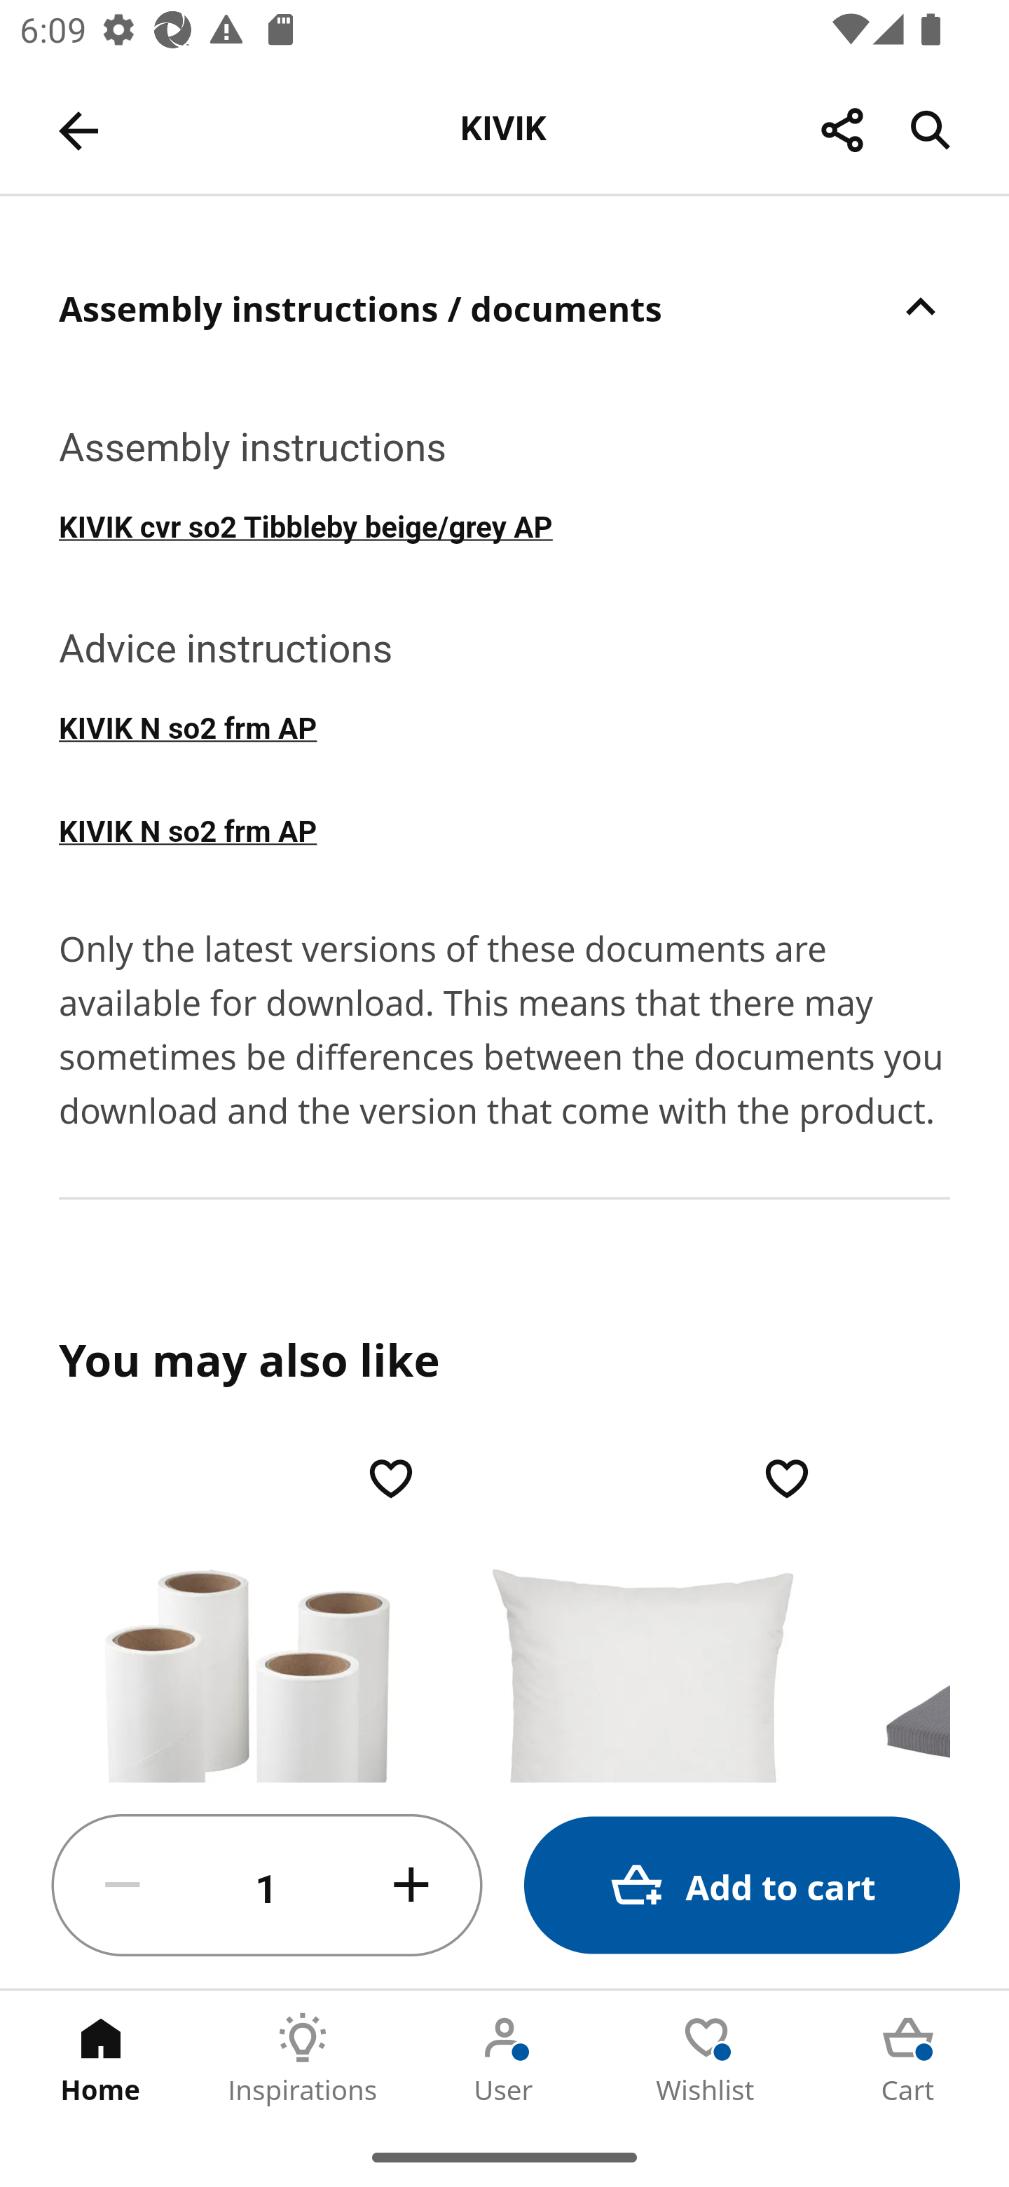 The image size is (1009, 2187). What do you see at coordinates (267, 1886) in the screenshot?
I see `1` at bounding box center [267, 1886].